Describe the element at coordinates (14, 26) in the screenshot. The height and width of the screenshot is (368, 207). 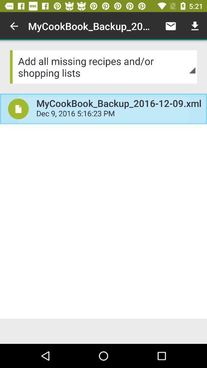
I see `choose item next to the mycookbook_backup_2016 12 09 icon` at that location.